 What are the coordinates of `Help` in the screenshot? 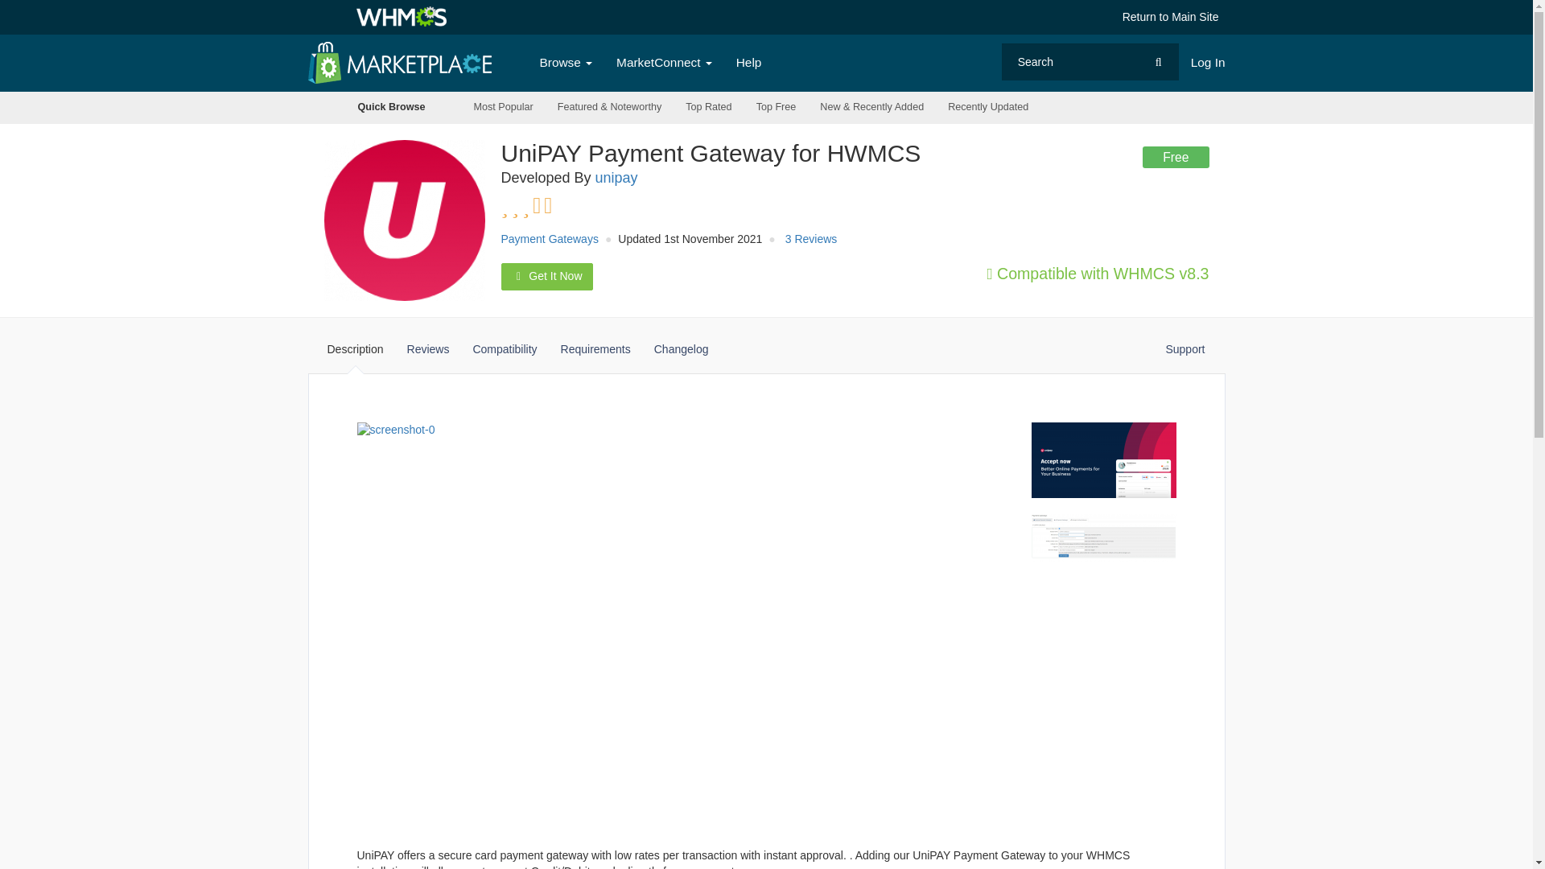 It's located at (748, 63).